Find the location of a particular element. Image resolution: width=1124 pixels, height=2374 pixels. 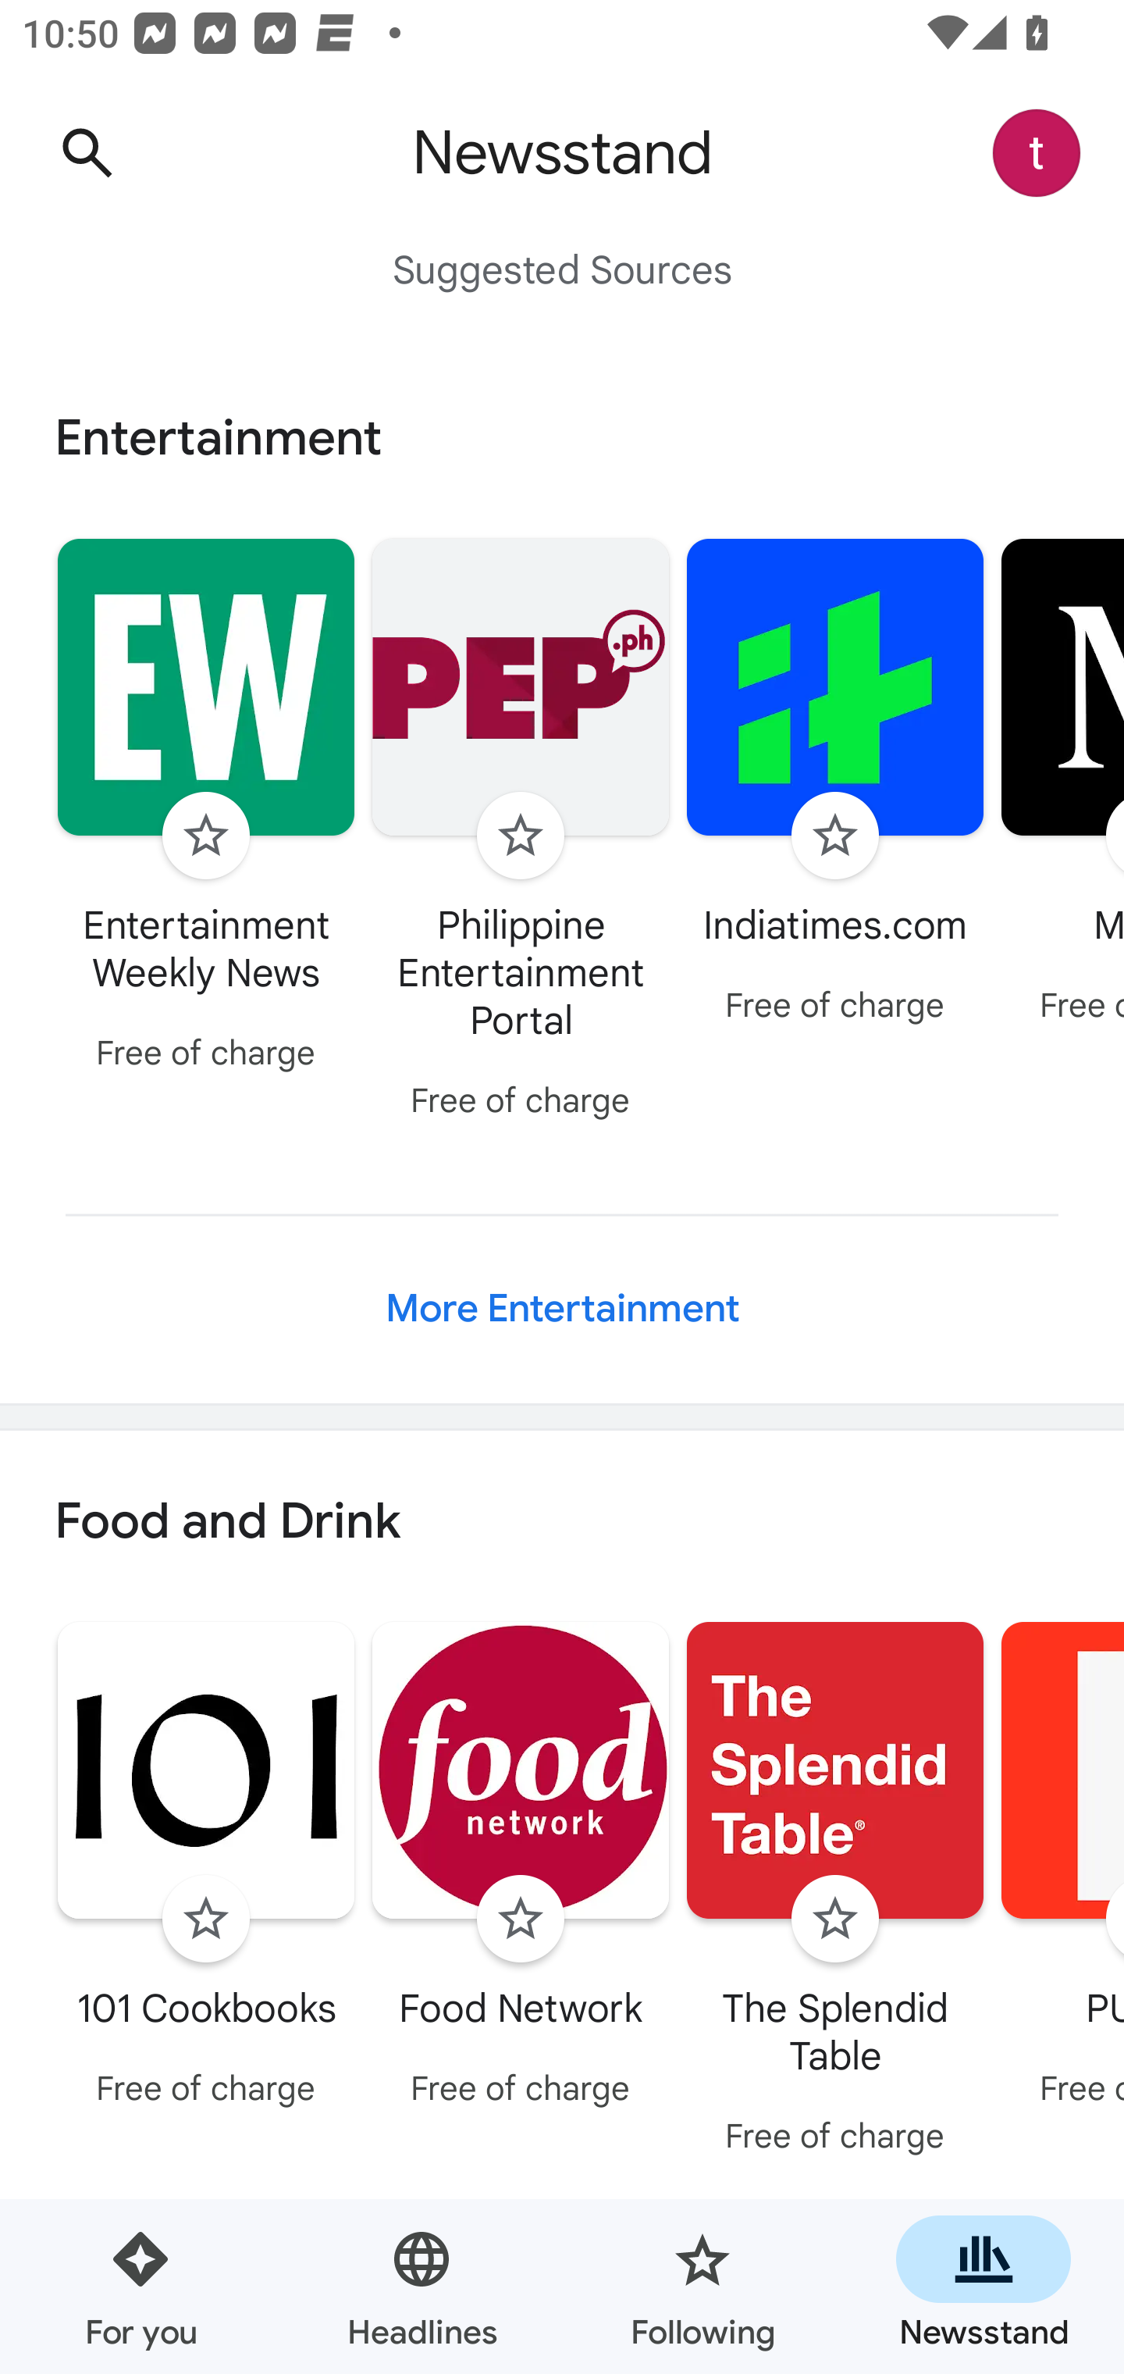

Search is located at coordinates (87, 153).